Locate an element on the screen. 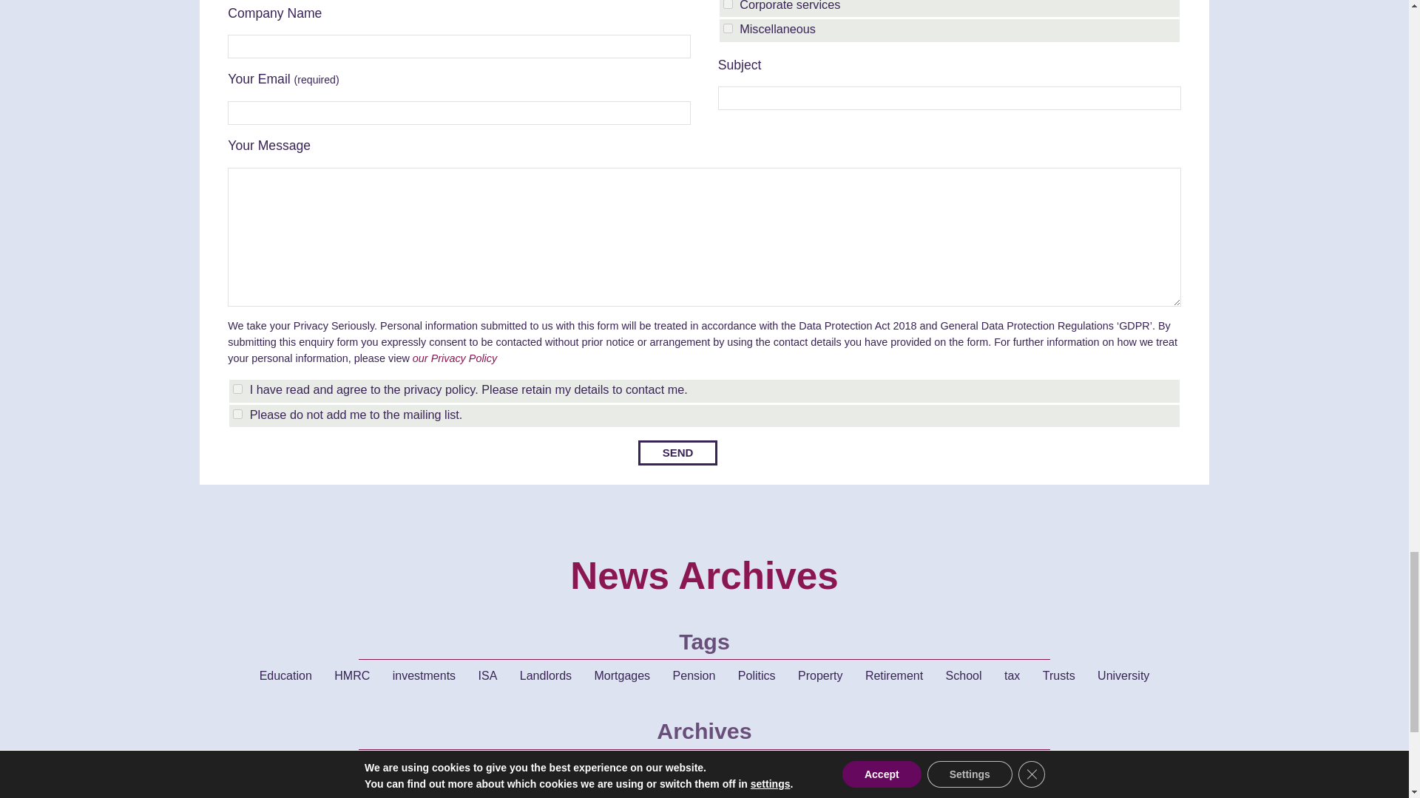  ISA is located at coordinates (488, 676).